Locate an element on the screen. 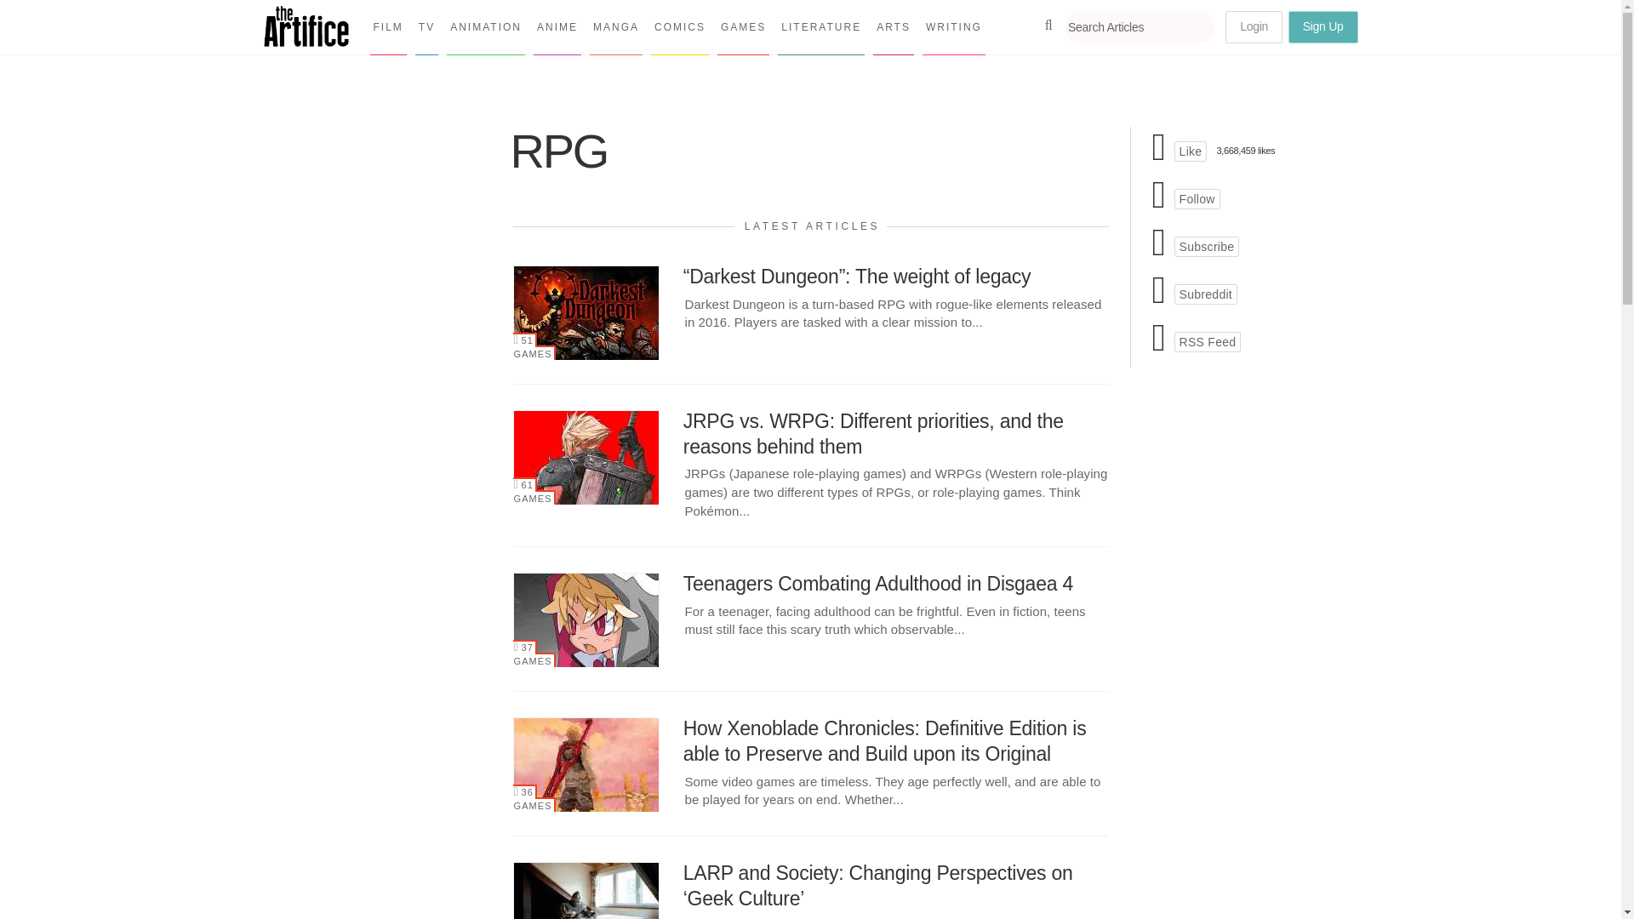  GAMES is located at coordinates (534, 352).